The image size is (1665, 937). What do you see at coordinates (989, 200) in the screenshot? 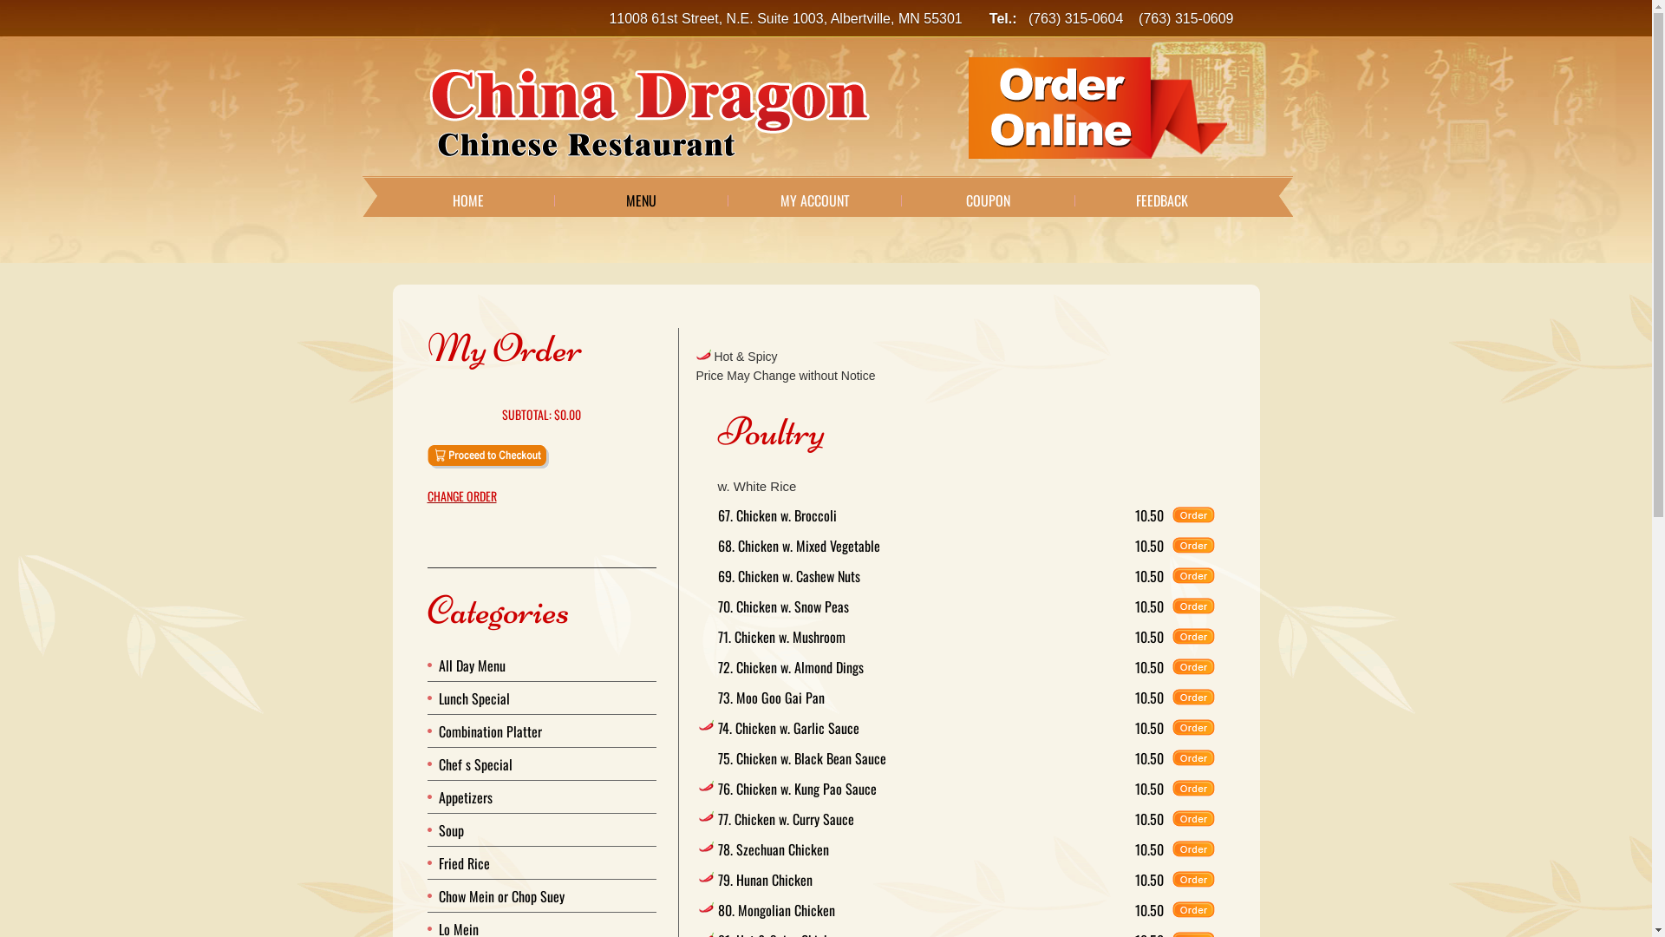
I see `COUPON` at bounding box center [989, 200].